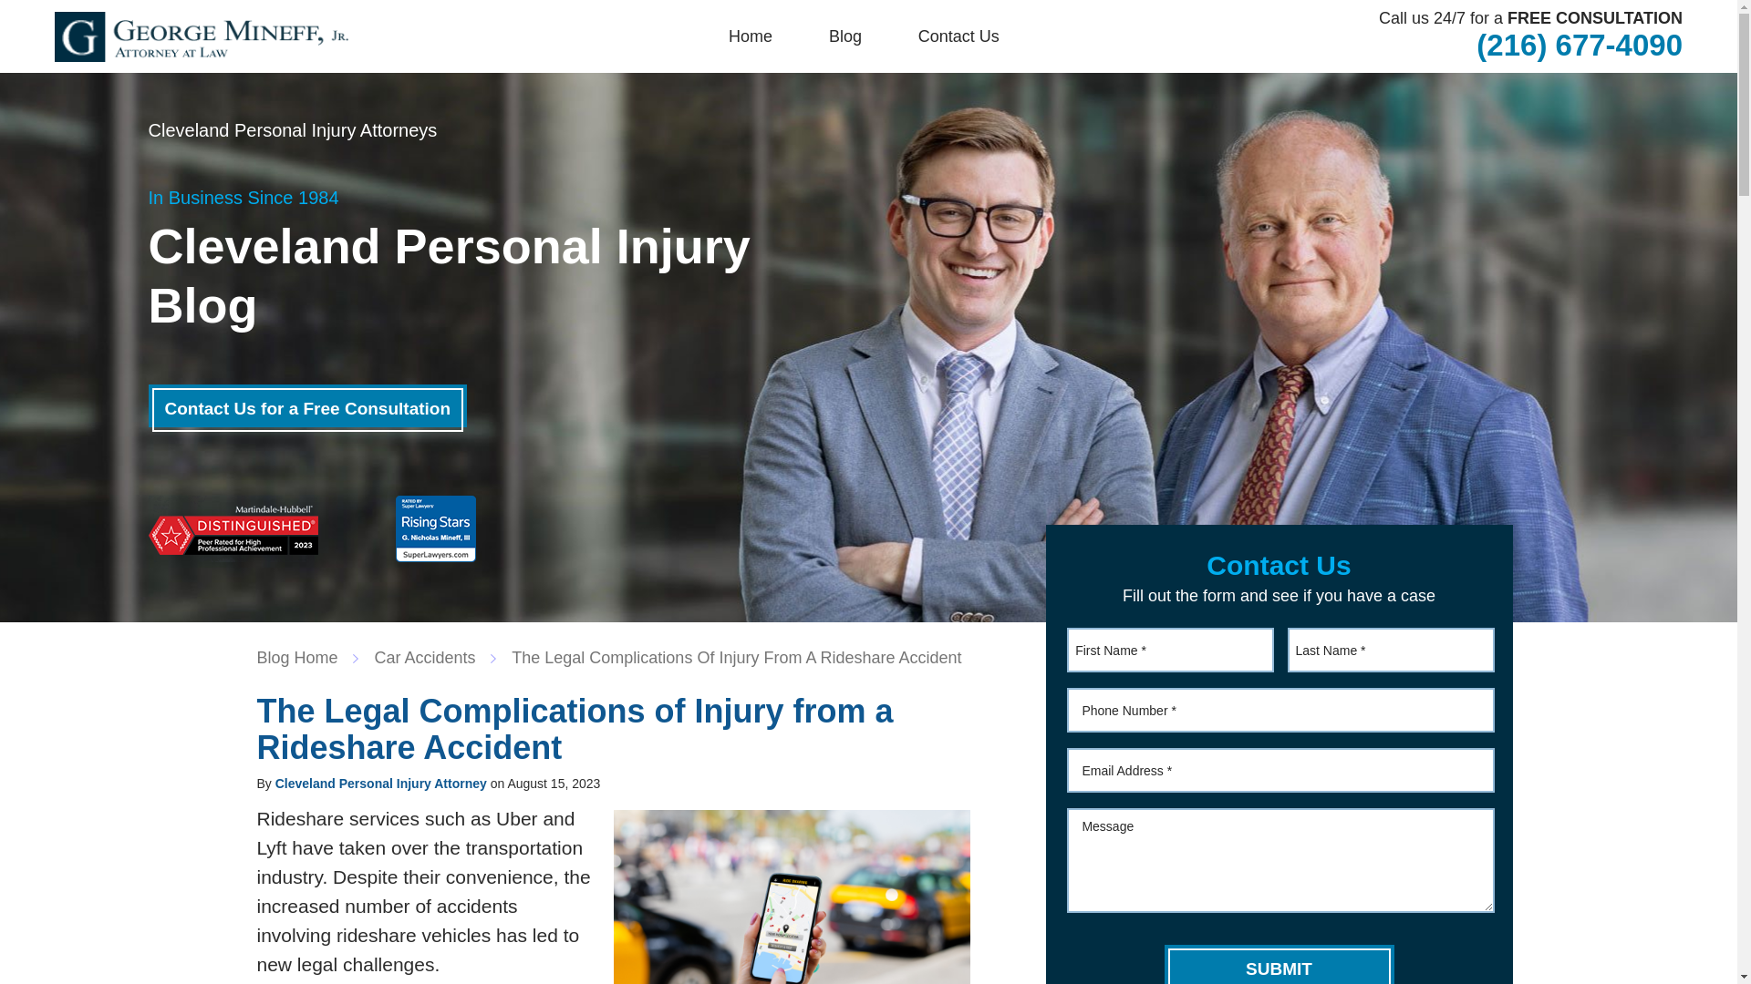 This screenshot has height=984, width=1751. Describe the element at coordinates (380, 784) in the screenshot. I see `Cleveland Personal Injury Attorney` at that location.